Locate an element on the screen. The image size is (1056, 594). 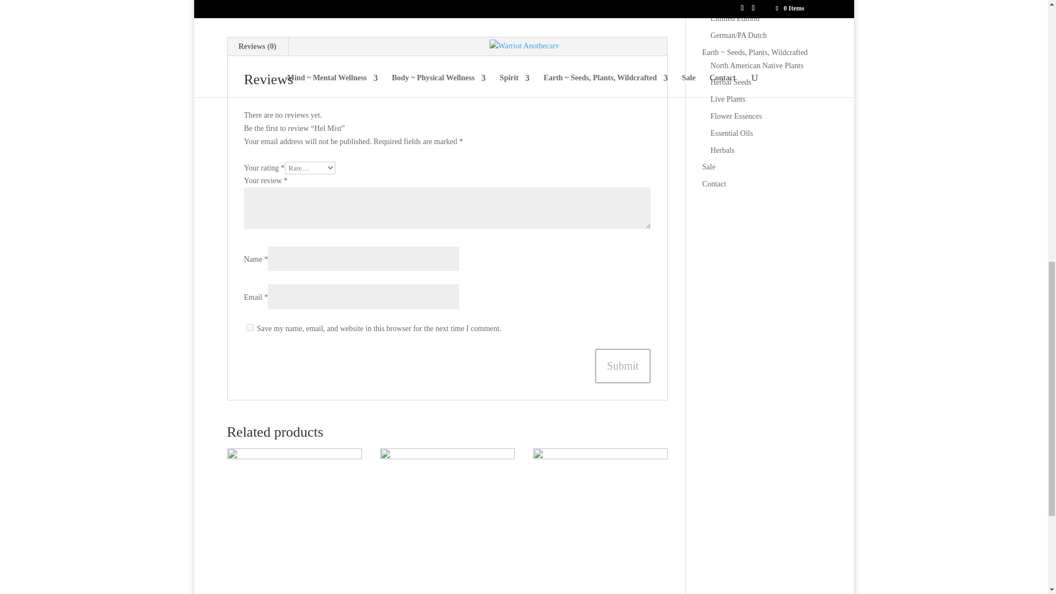
Ritual is located at coordinates (588, 1).